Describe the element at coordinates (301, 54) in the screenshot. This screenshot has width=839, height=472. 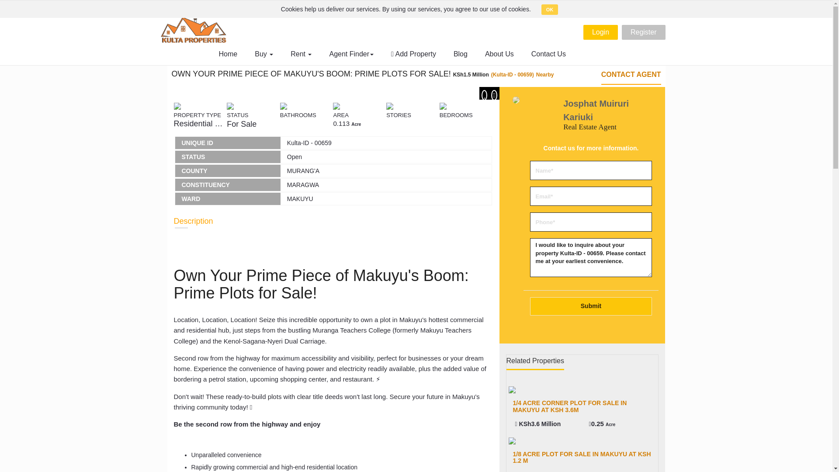
I see `Rent` at that location.